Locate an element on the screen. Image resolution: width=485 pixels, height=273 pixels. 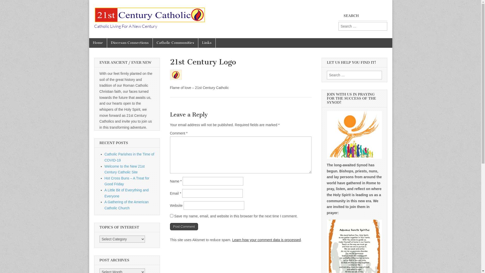
Home is located at coordinates (98, 43).